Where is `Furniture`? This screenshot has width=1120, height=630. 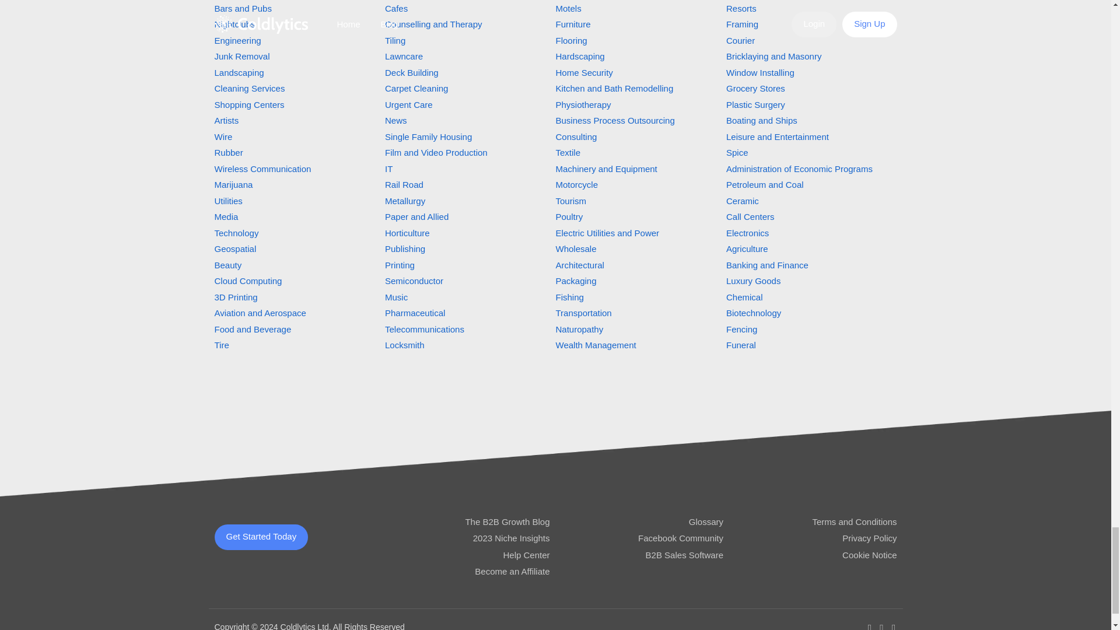 Furniture is located at coordinates (573, 24).